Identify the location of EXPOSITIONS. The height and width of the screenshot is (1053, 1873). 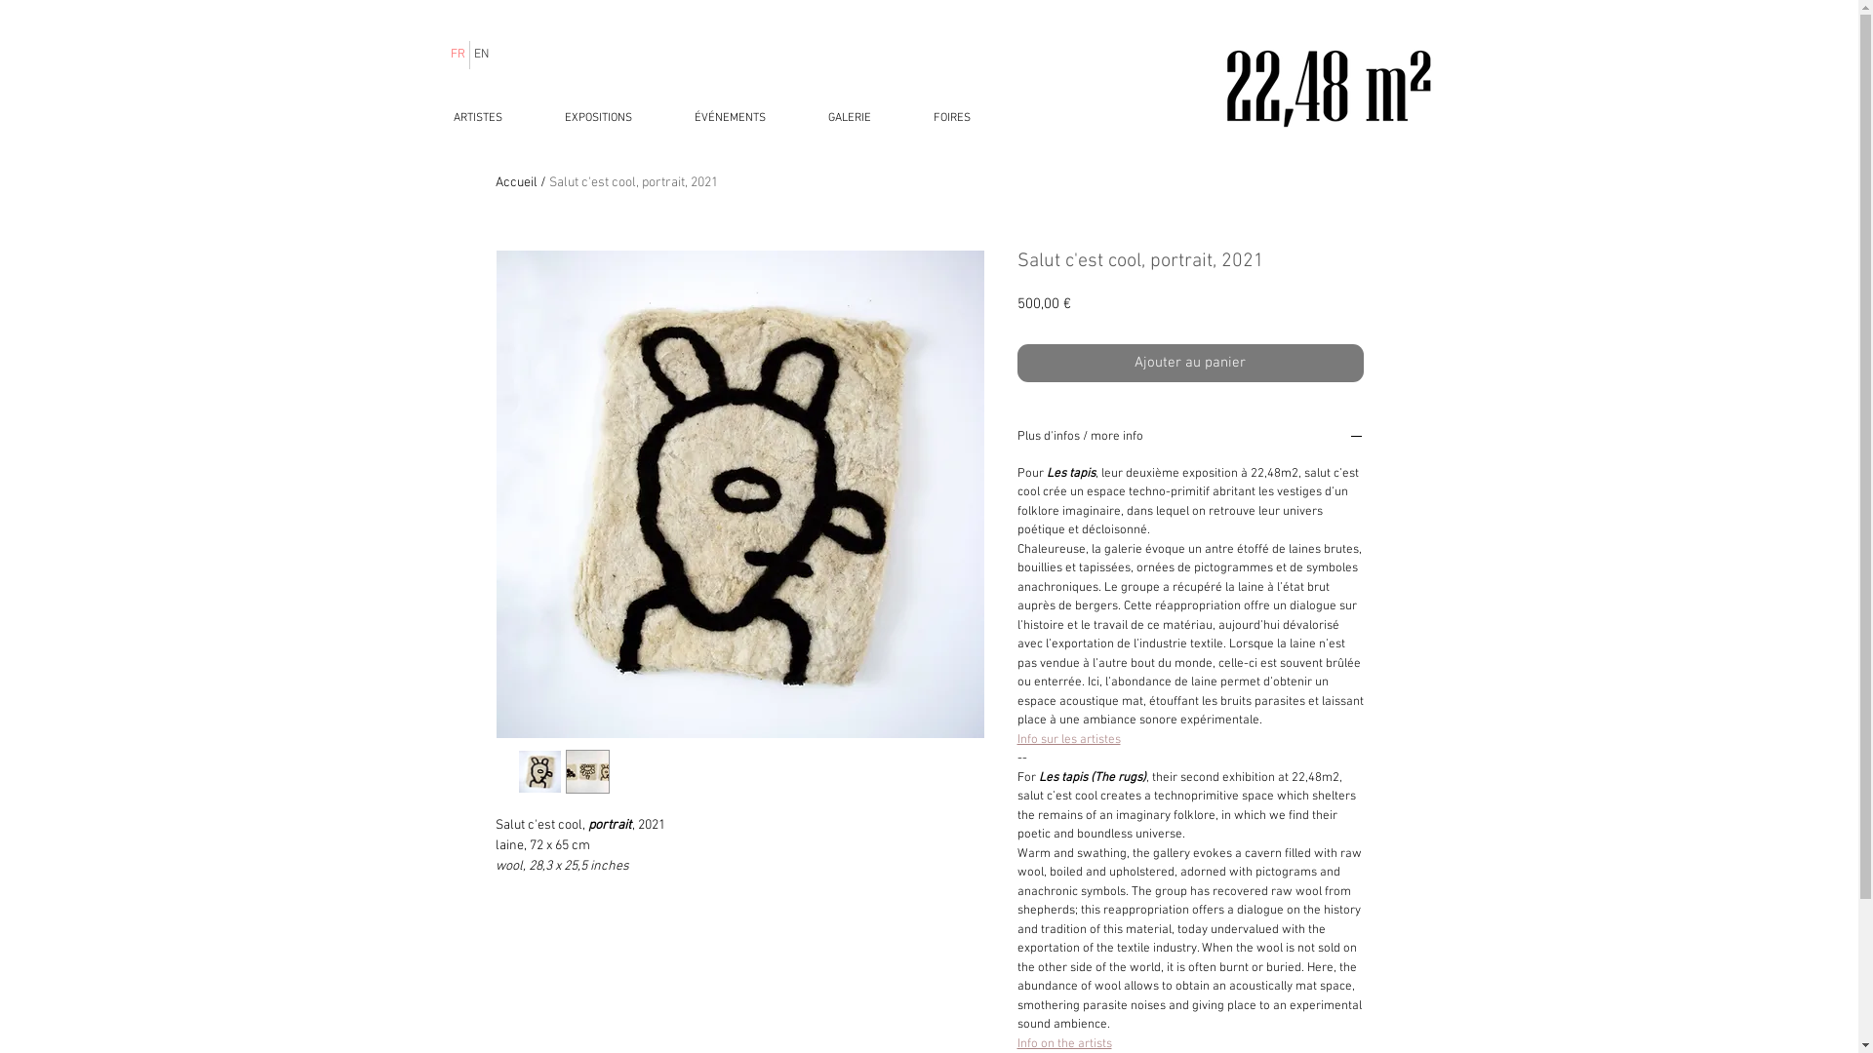
(597, 118).